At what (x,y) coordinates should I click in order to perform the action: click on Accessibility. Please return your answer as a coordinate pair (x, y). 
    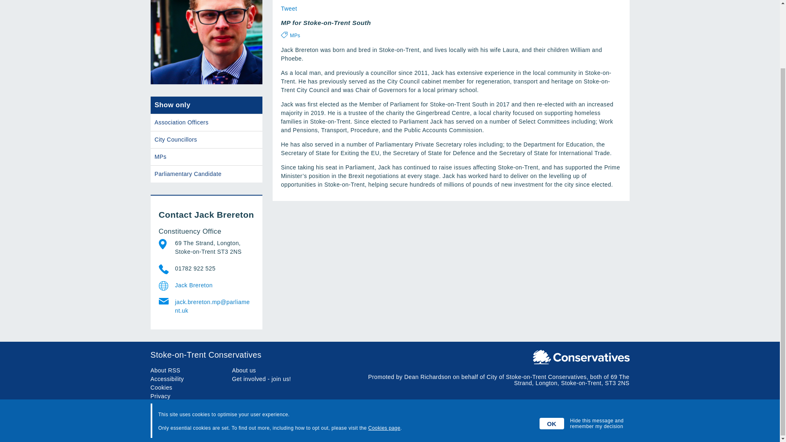
    Looking at the image, I should click on (167, 379).